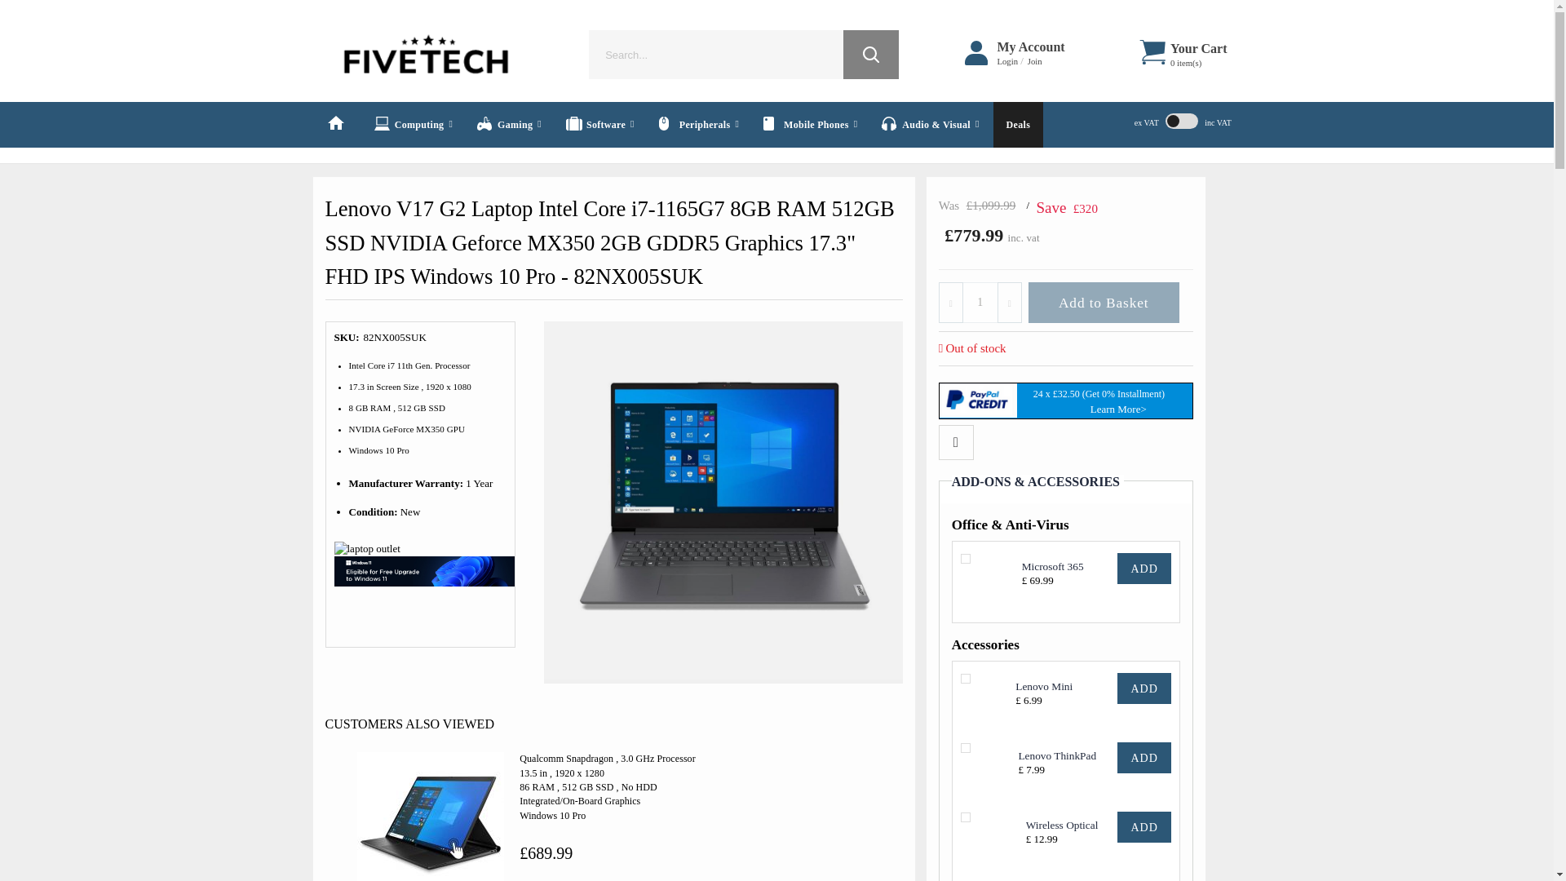 The image size is (1566, 881). What do you see at coordinates (1033, 62) in the screenshot?
I see `Join` at bounding box center [1033, 62].